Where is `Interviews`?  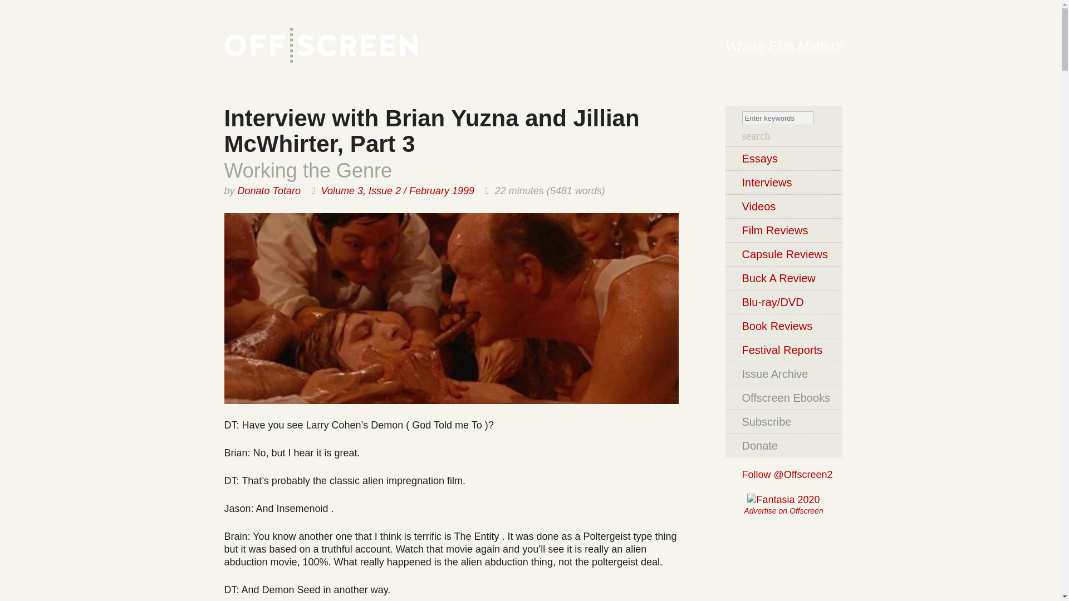
Interviews is located at coordinates (783, 181).